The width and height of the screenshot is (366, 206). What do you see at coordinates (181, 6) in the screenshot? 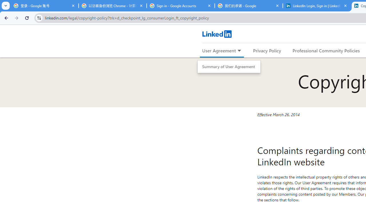
I see `Sign in - Google Accounts` at bounding box center [181, 6].